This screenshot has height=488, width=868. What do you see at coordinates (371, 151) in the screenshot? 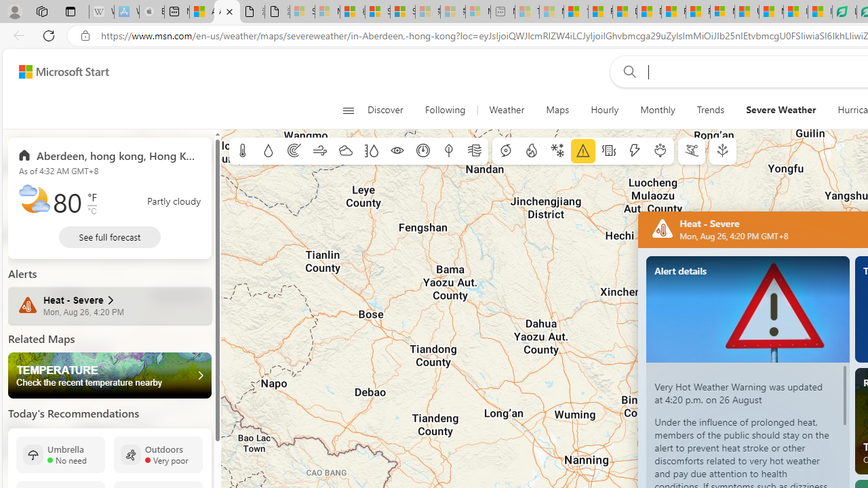
I see `Humidity` at bounding box center [371, 151].